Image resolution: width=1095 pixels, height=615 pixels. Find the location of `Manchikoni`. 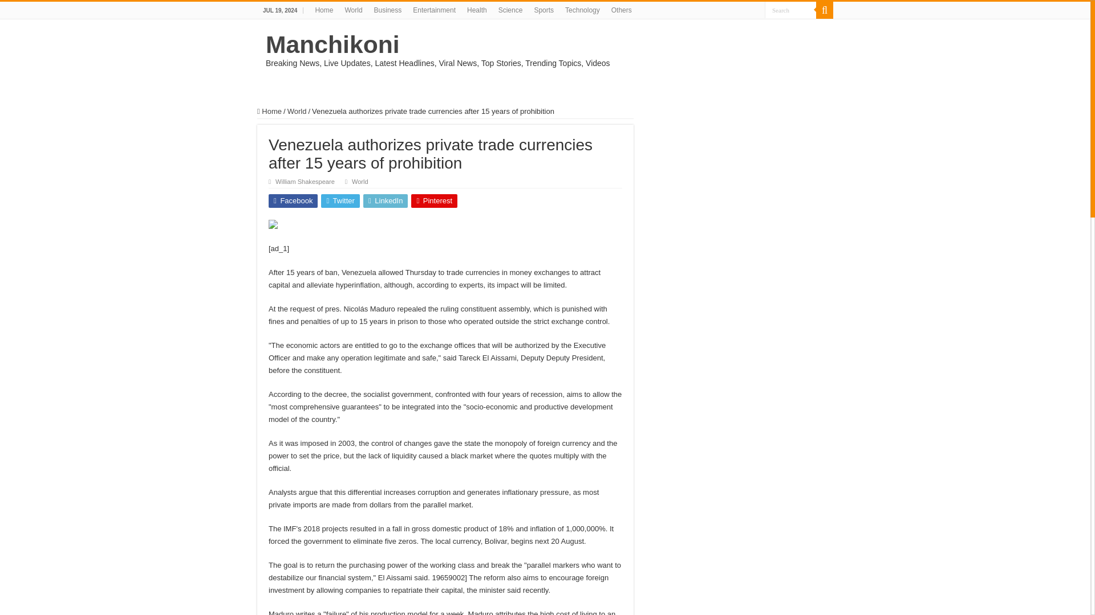

Manchikoni is located at coordinates (332, 44).